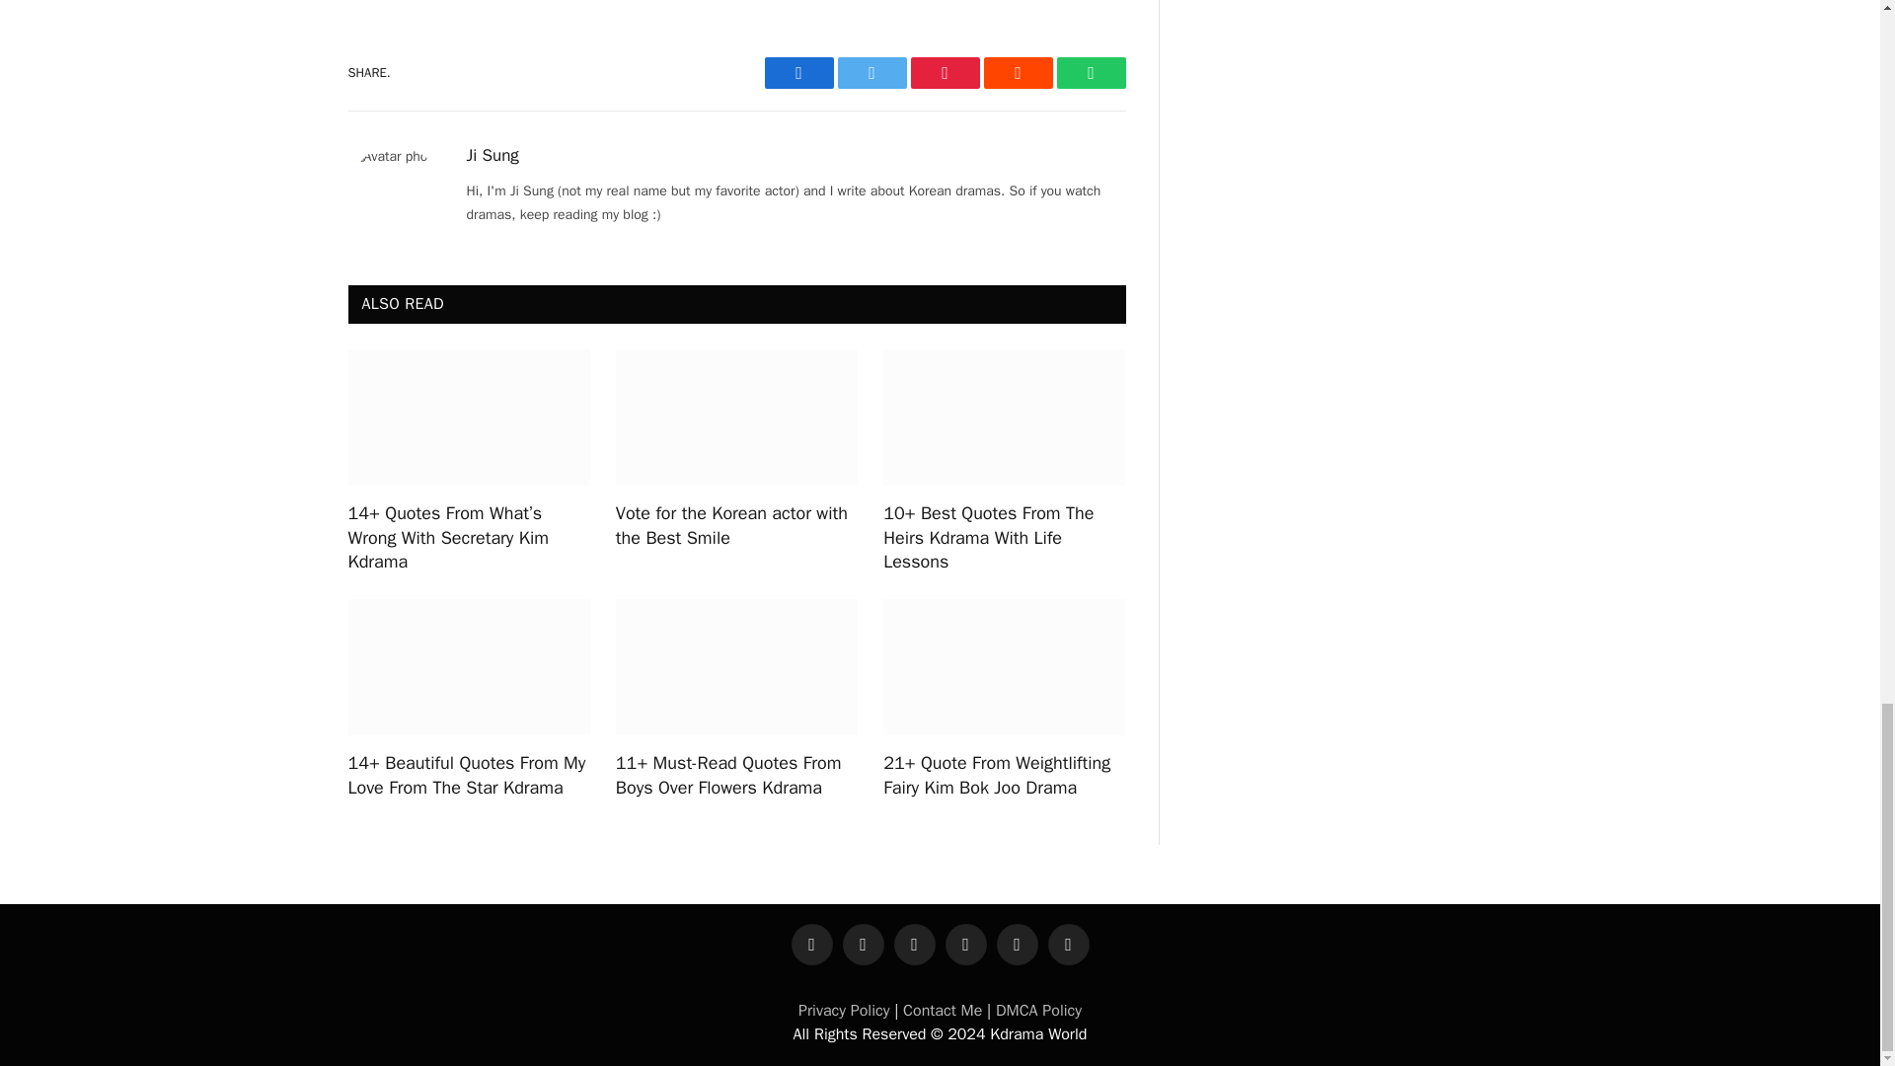 The image size is (1895, 1066). Describe the element at coordinates (797, 73) in the screenshot. I see `Share on Facebook` at that location.